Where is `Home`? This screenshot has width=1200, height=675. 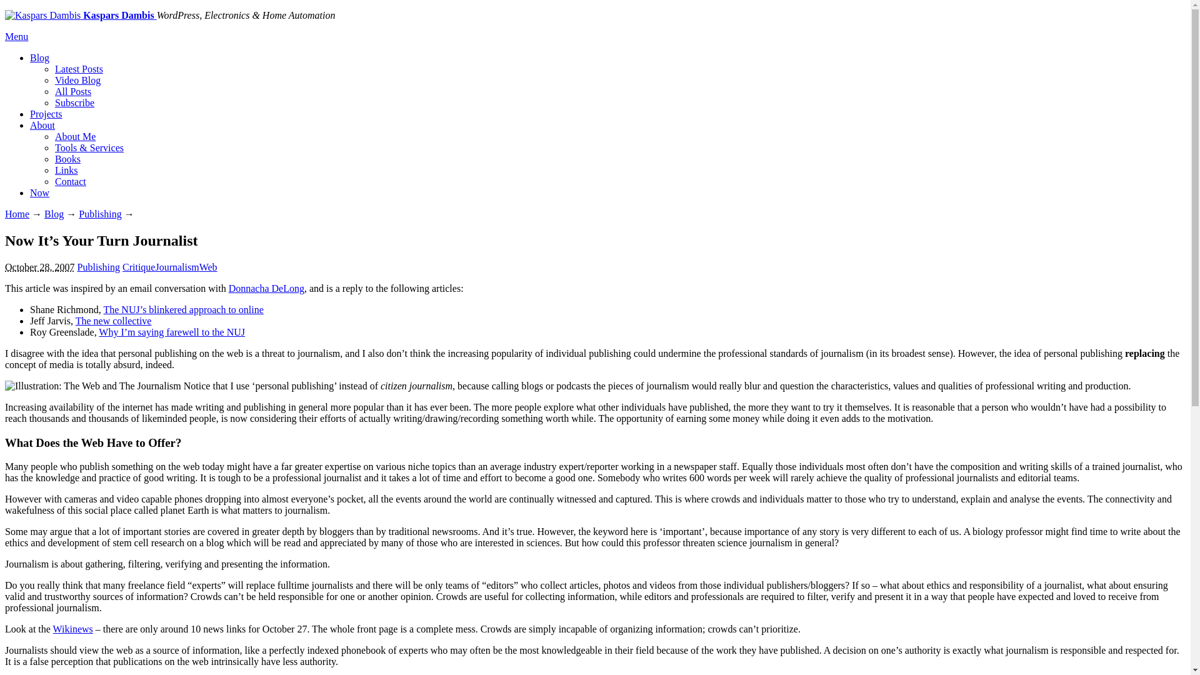
Home is located at coordinates (16, 214).